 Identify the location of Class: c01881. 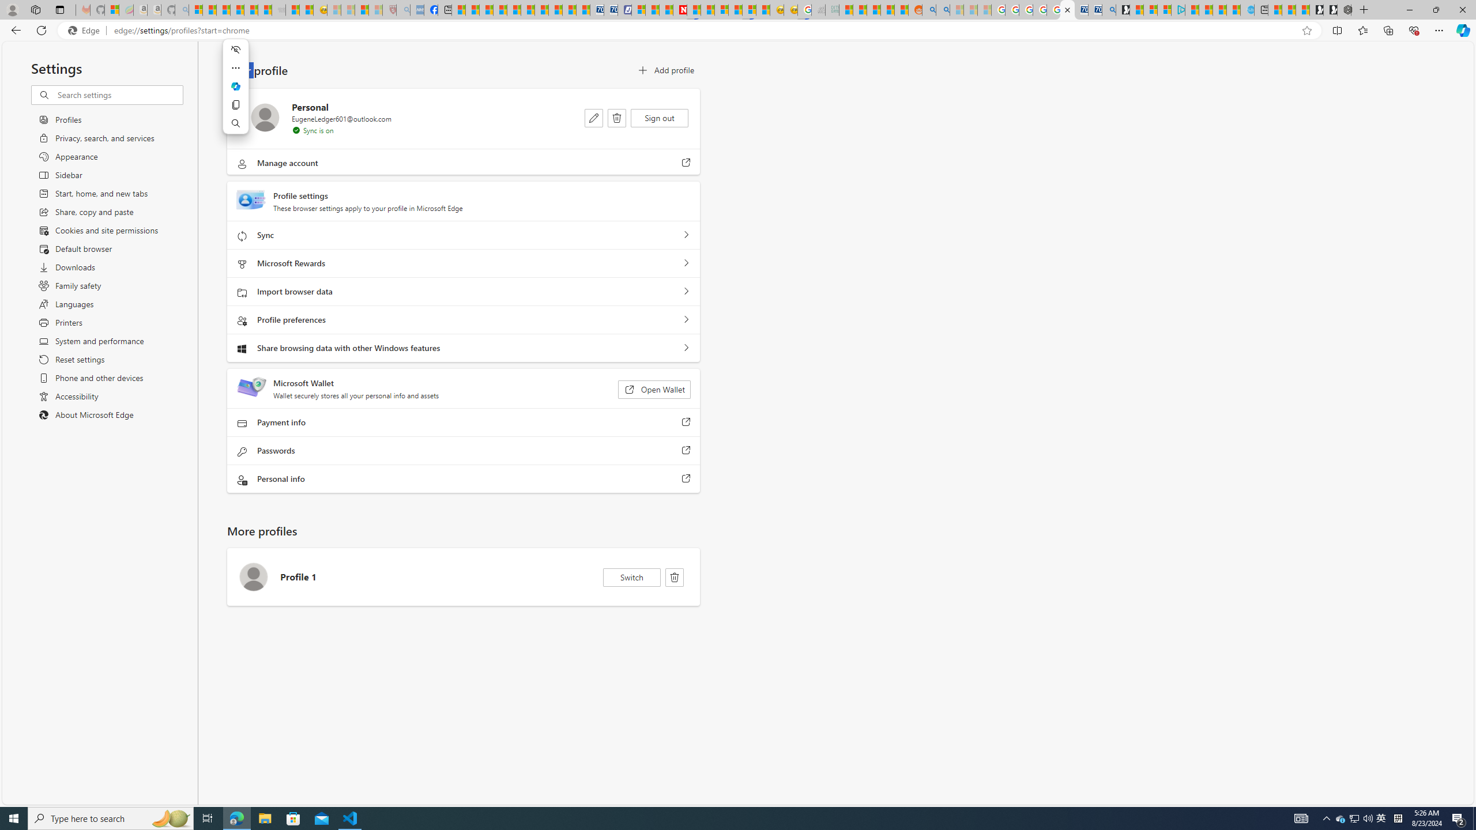
(617, 118).